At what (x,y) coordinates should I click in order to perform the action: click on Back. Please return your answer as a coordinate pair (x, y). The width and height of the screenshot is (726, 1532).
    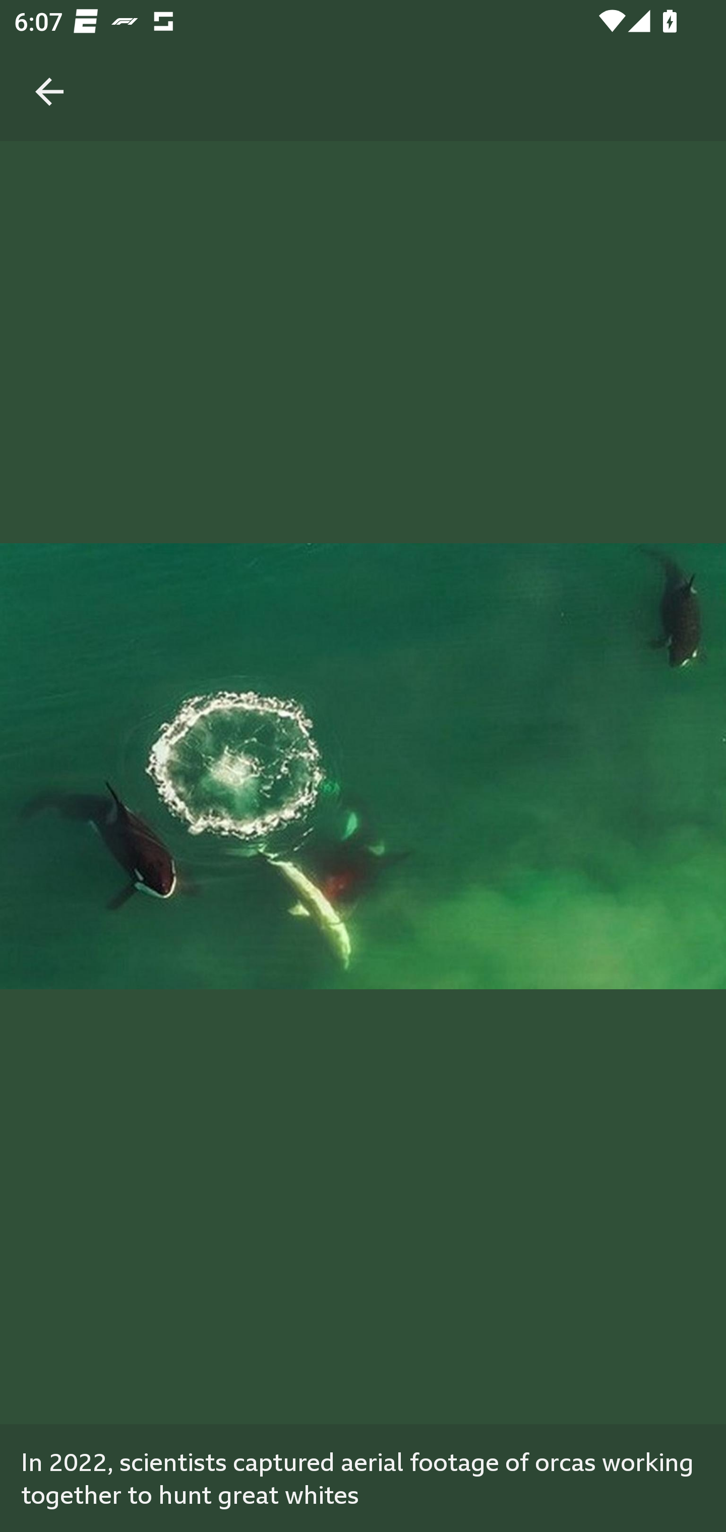
    Looking at the image, I should click on (49, 71).